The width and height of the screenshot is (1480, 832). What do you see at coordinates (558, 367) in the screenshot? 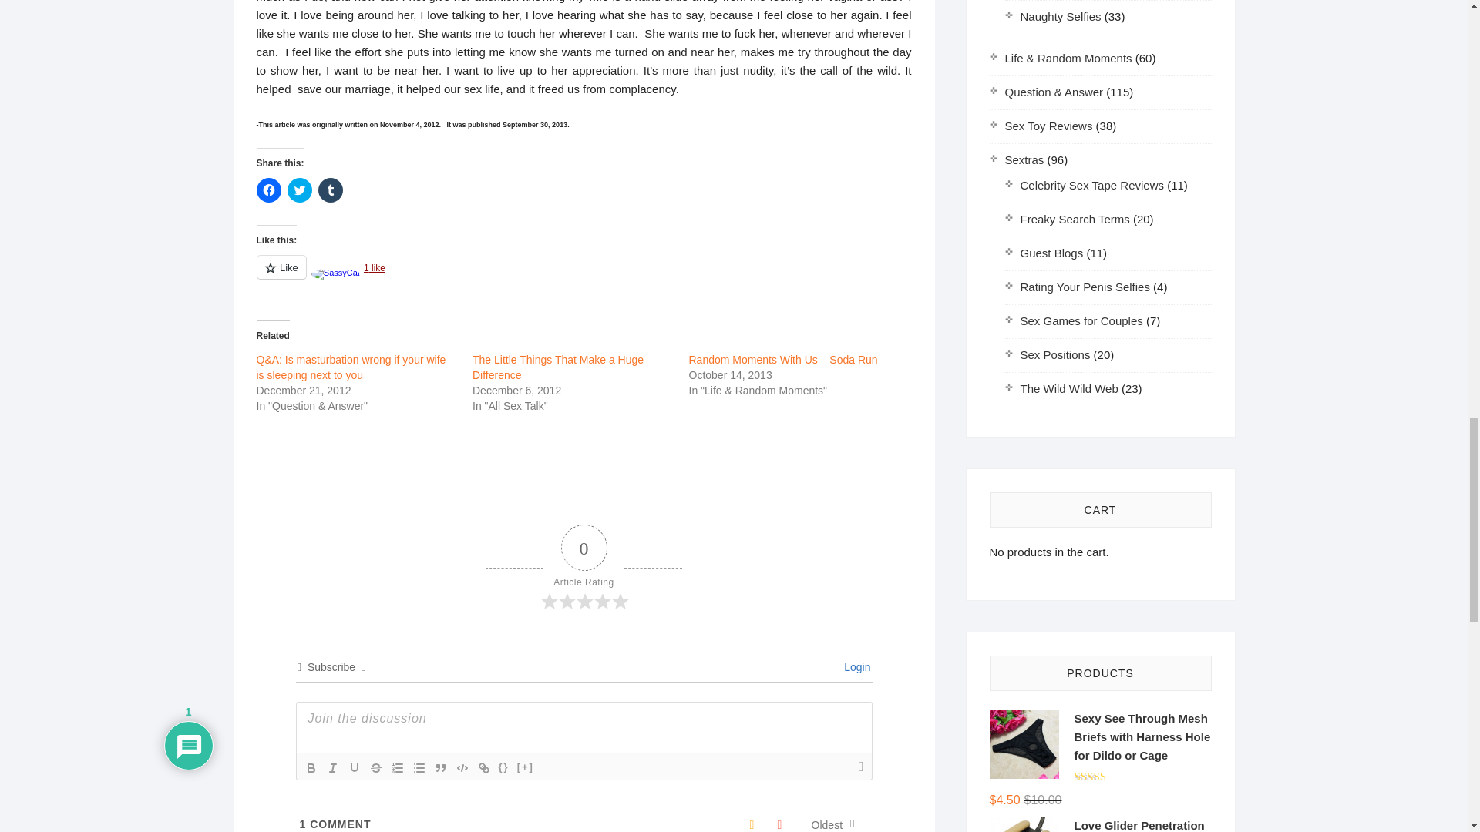
I see `The Little Things That Make a Huge Difference` at bounding box center [558, 367].